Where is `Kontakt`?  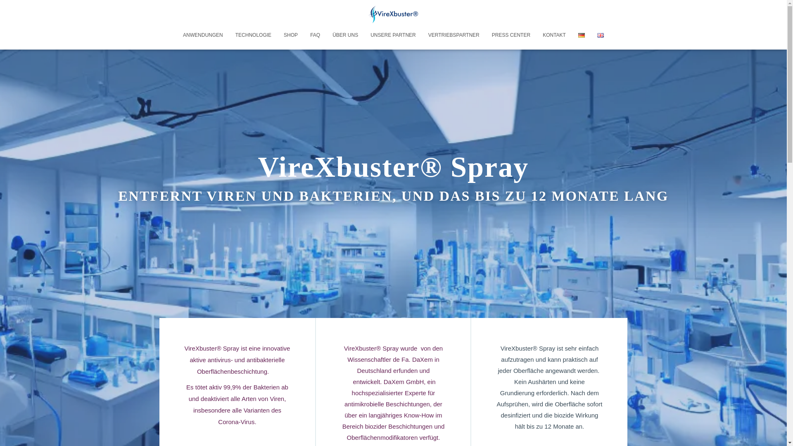 Kontakt is located at coordinates (554, 35).